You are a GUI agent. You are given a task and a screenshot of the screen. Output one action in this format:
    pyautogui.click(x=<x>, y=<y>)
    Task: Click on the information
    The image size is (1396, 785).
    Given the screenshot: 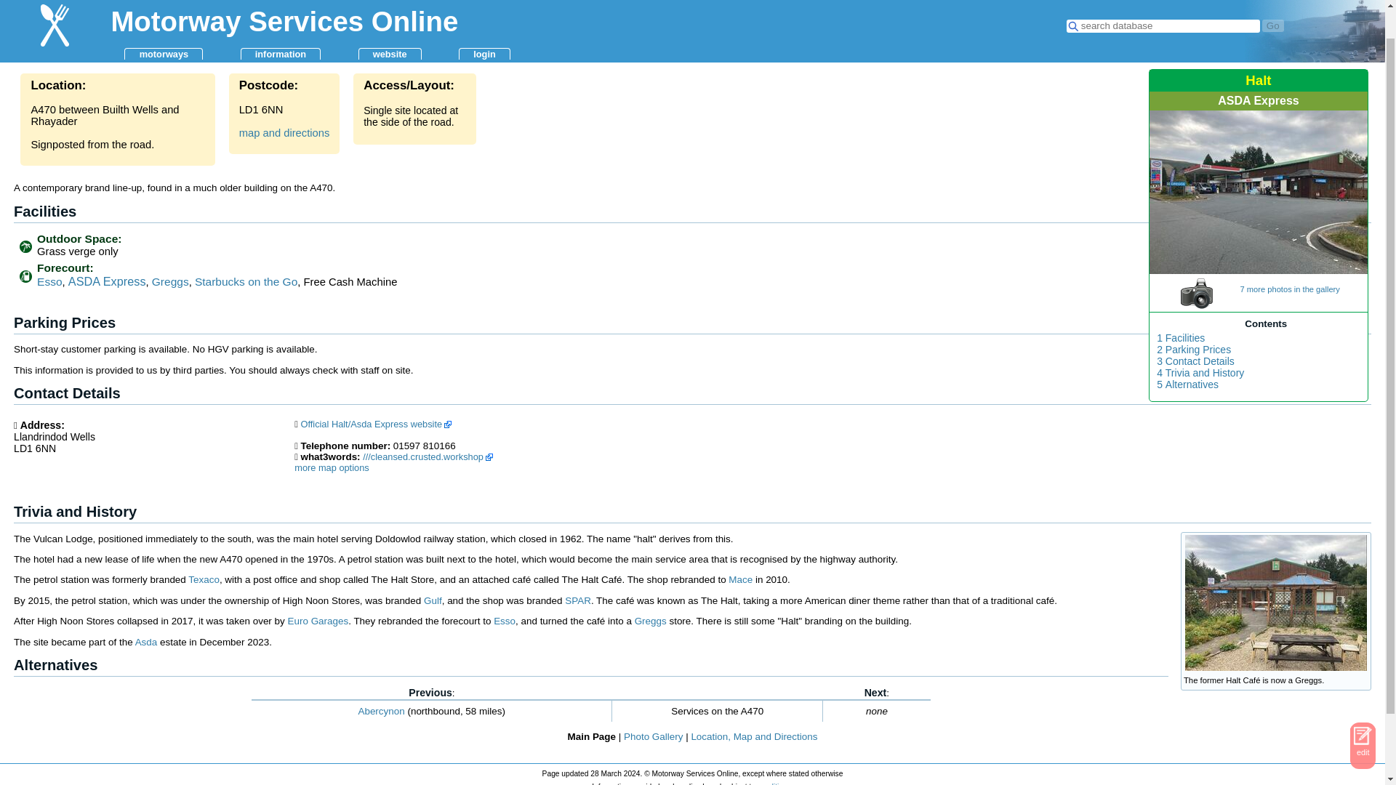 What is the action you would take?
    pyautogui.click(x=281, y=20)
    